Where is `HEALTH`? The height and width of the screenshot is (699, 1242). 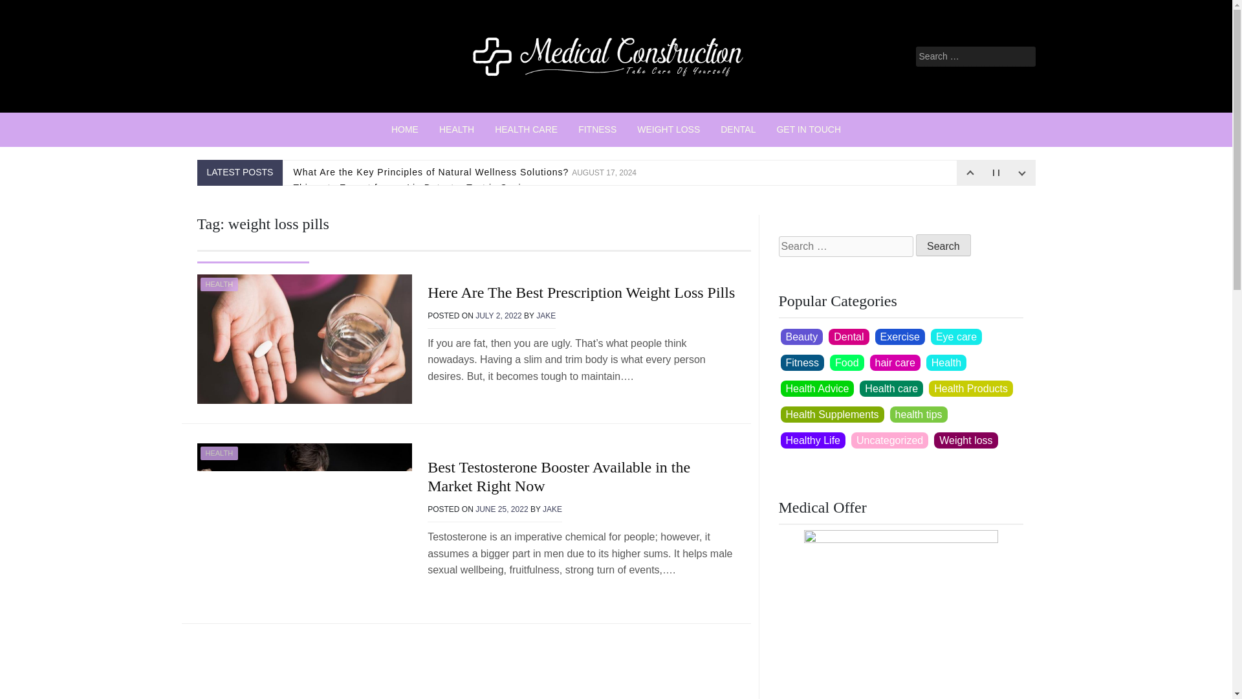 HEALTH is located at coordinates (219, 453).